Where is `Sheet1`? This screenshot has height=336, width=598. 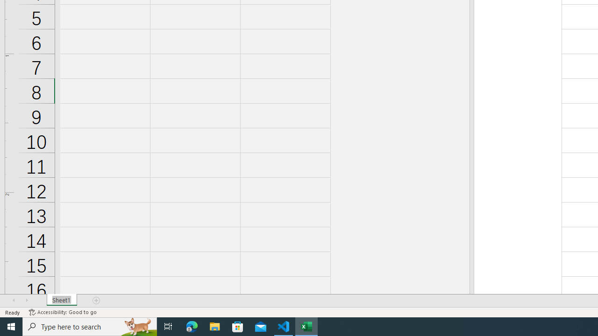
Sheet1 is located at coordinates (62, 301).